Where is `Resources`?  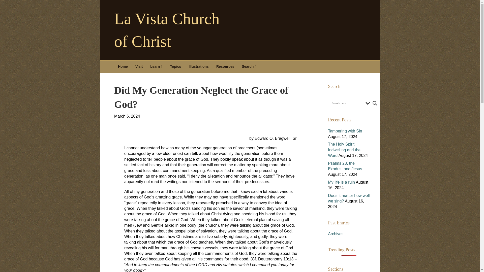
Resources is located at coordinates (225, 66).